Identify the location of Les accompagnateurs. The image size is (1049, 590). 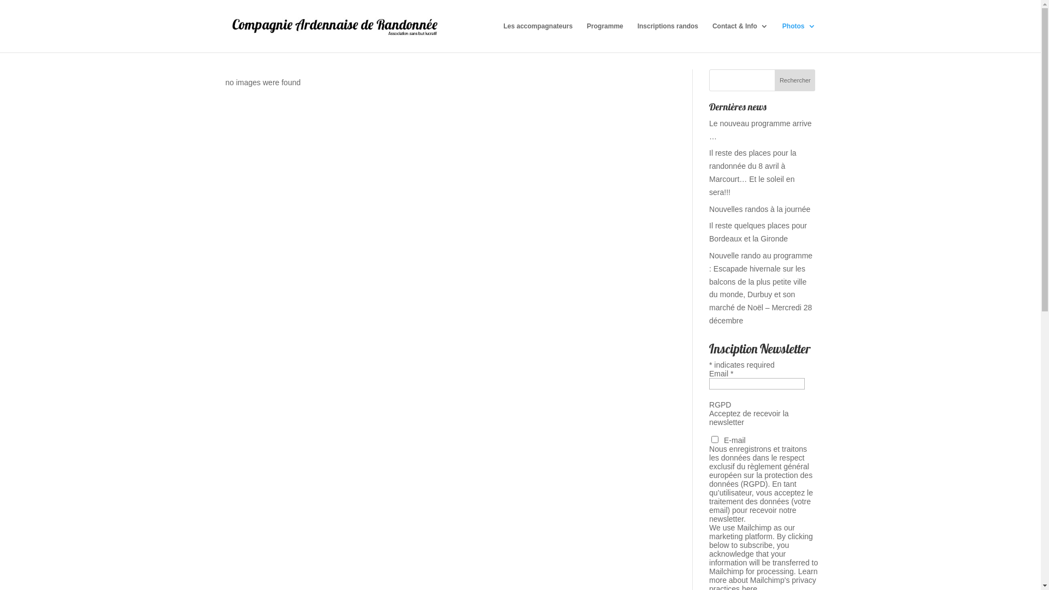
(538, 37).